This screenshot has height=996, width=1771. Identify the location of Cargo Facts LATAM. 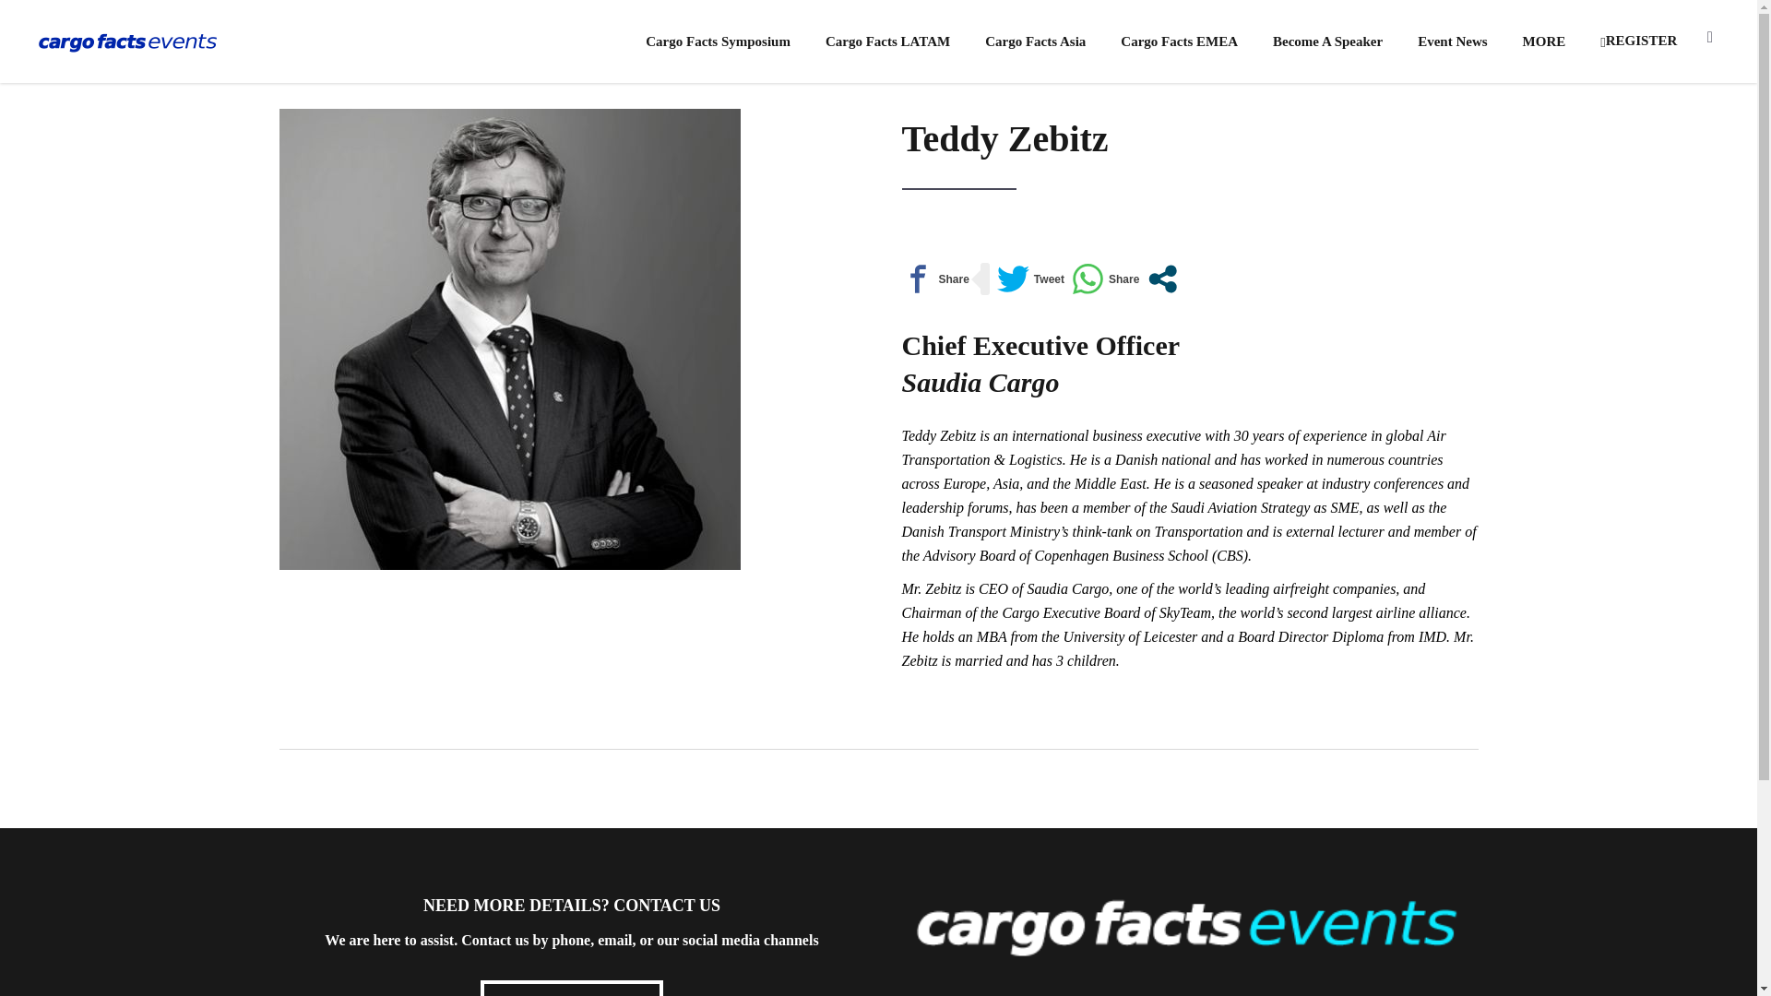
(887, 41).